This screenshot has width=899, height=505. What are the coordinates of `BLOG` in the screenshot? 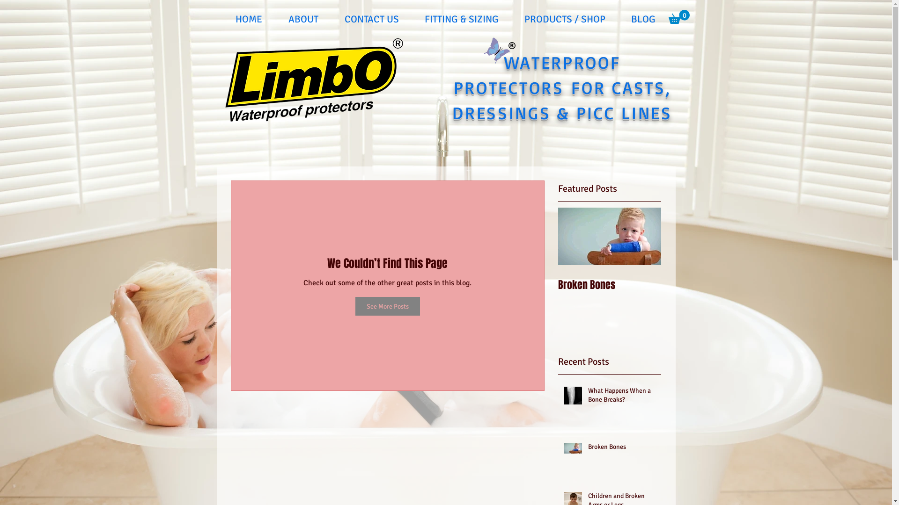 It's located at (643, 19).